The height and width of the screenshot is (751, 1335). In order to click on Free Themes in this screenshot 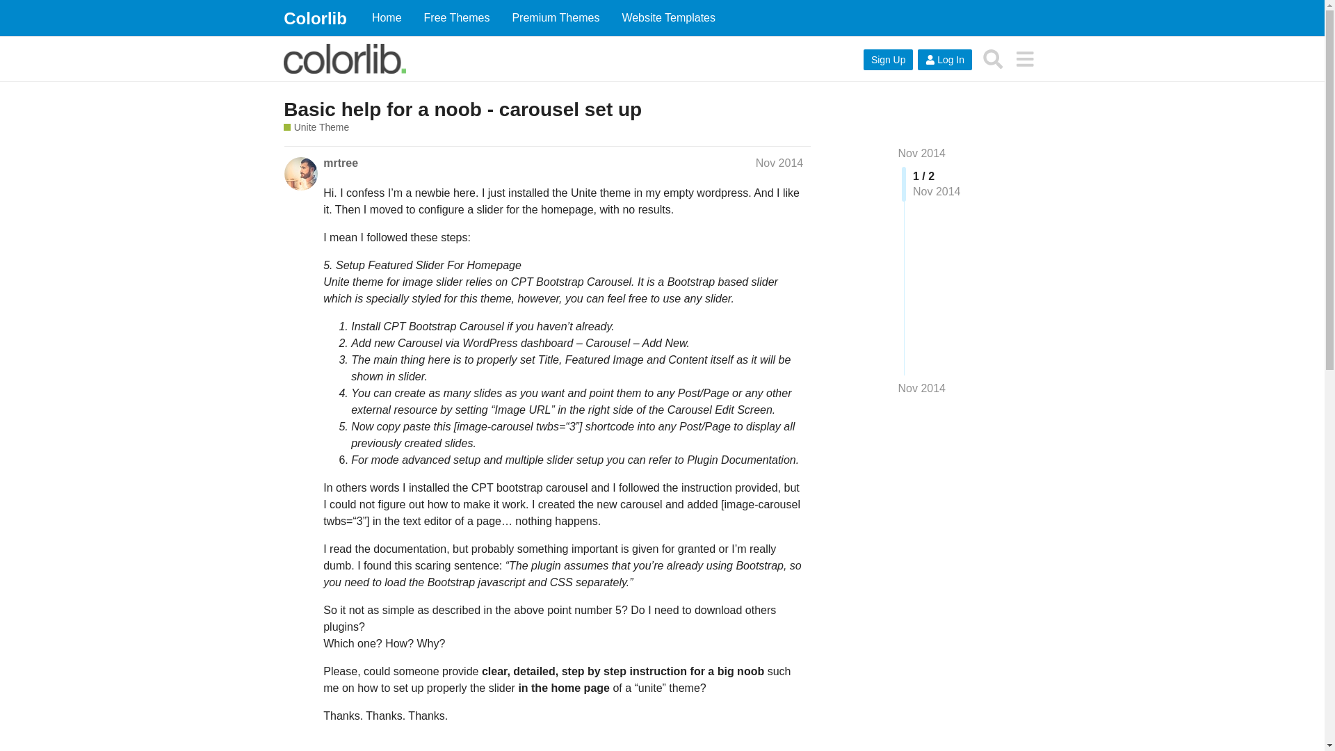, I will do `click(456, 18)`.